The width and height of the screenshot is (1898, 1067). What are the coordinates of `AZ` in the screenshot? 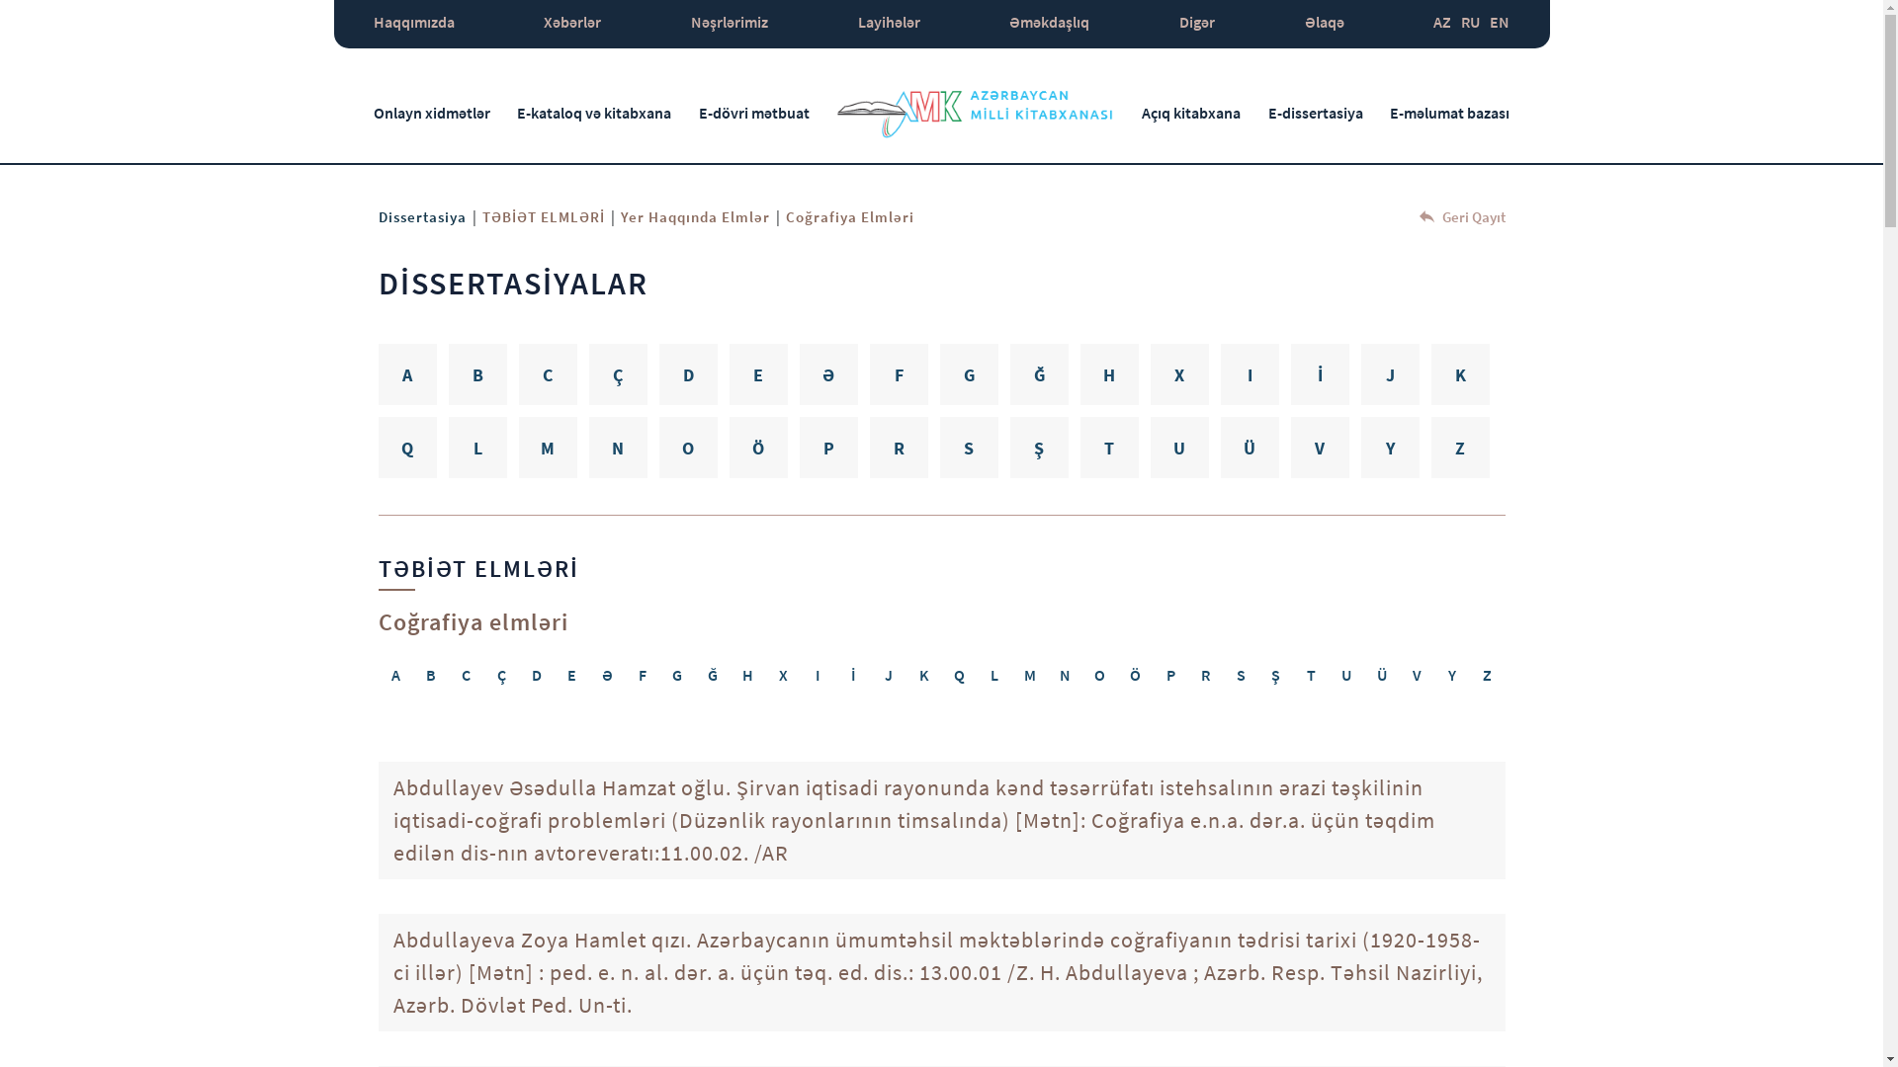 It's located at (1442, 24).